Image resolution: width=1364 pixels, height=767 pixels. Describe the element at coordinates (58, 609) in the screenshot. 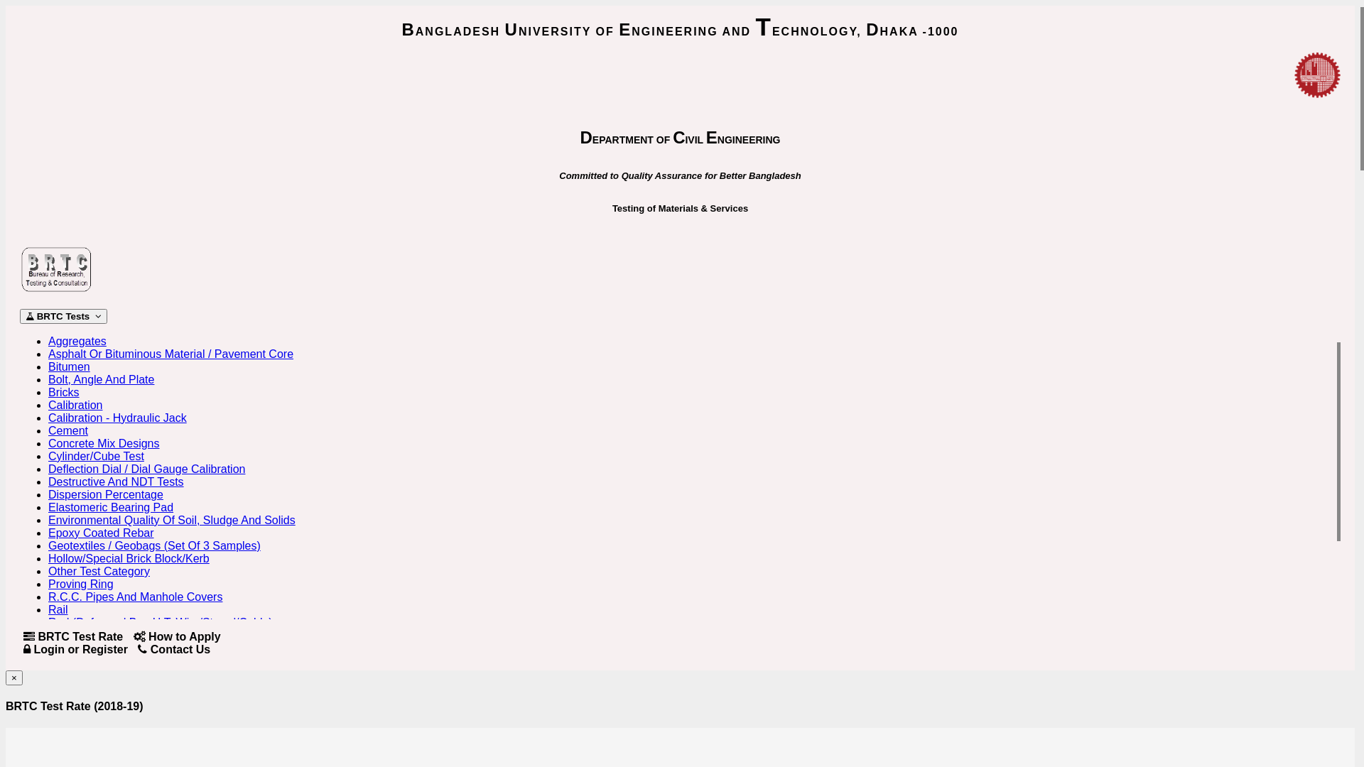

I see `Rail` at that location.